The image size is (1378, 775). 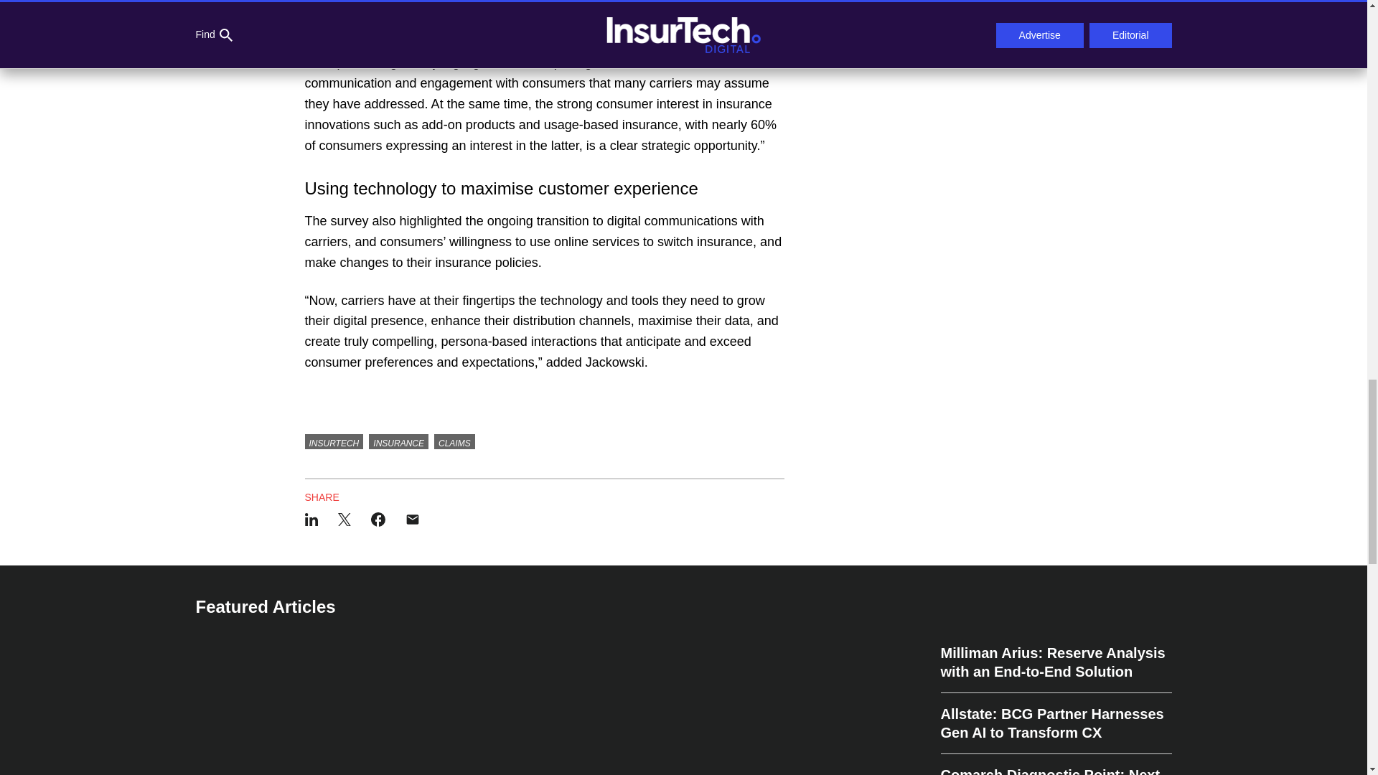 What do you see at coordinates (454, 442) in the screenshot?
I see `CLAIMS` at bounding box center [454, 442].